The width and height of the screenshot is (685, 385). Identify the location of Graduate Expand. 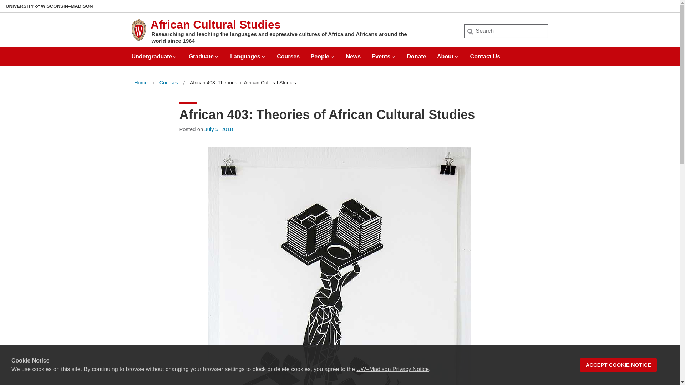
(204, 54).